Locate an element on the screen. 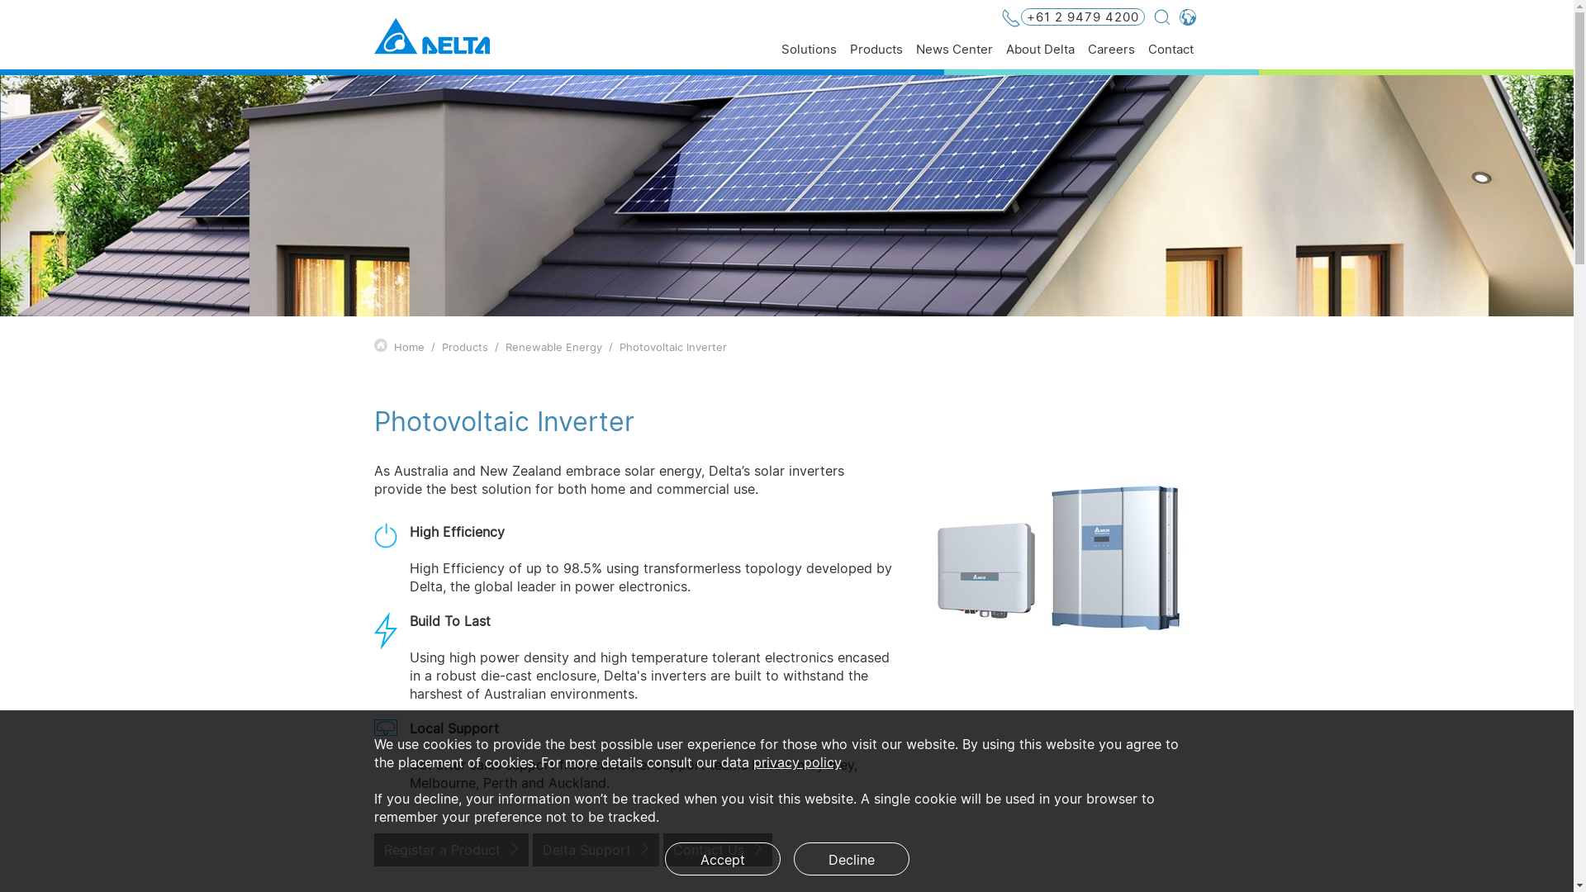 Image resolution: width=1586 pixels, height=892 pixels. privacy policy is located at coordinates (798, 762).